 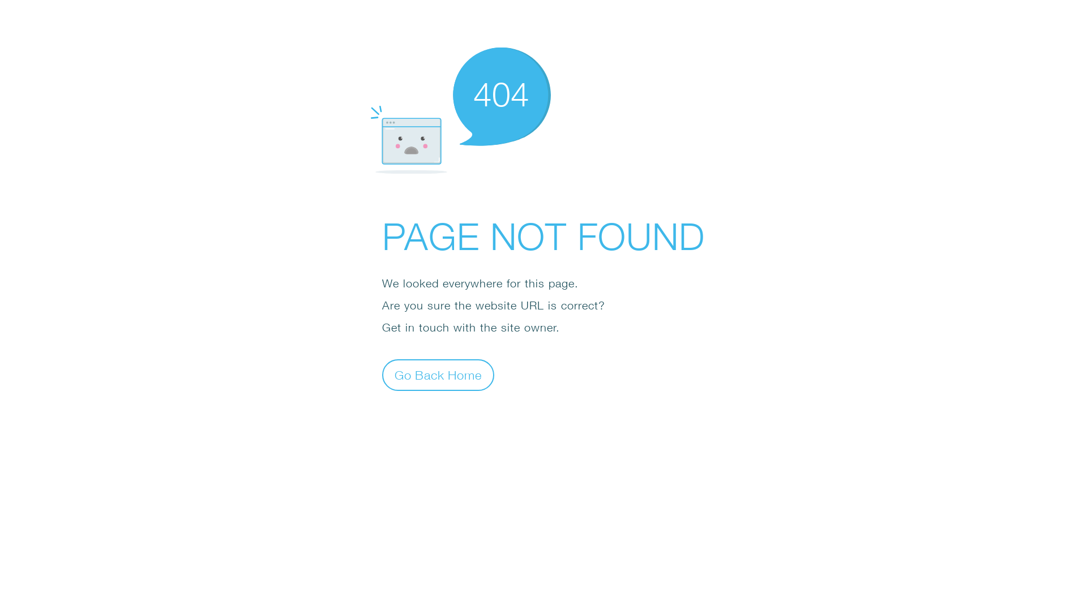 What do you see at coordinates (438, 375) in the screenshot?
I see `Go Back Home` at bounding box center [438, 375].